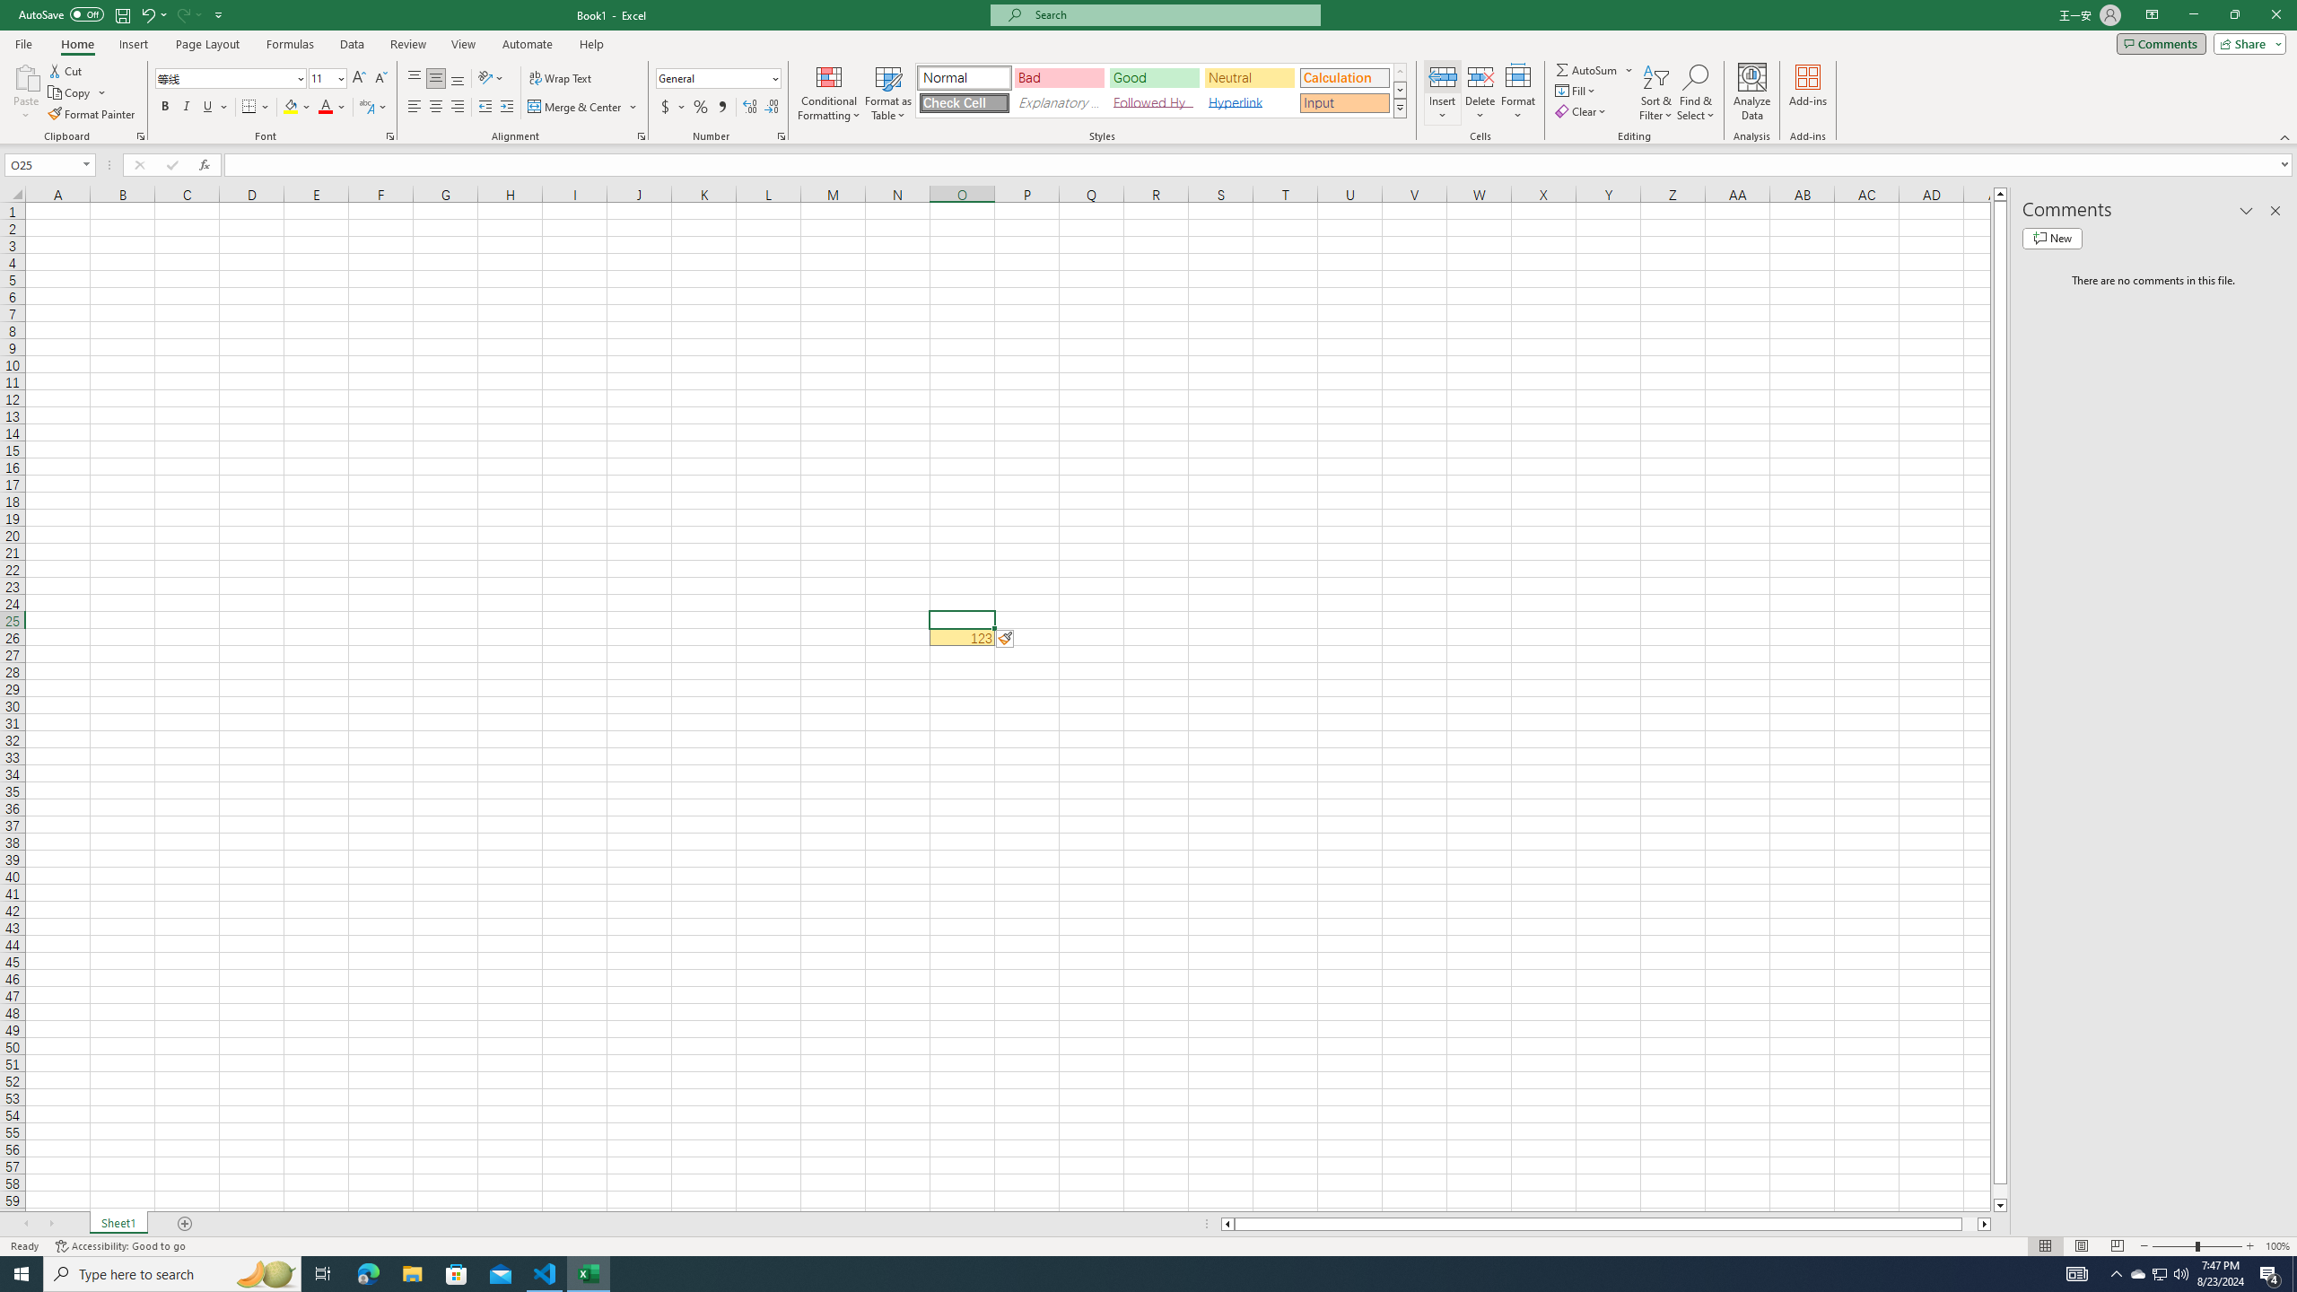  What do you see at coordinates (122, 14) in the screenshot?
I see `Save` at bounding box center [122, 14].